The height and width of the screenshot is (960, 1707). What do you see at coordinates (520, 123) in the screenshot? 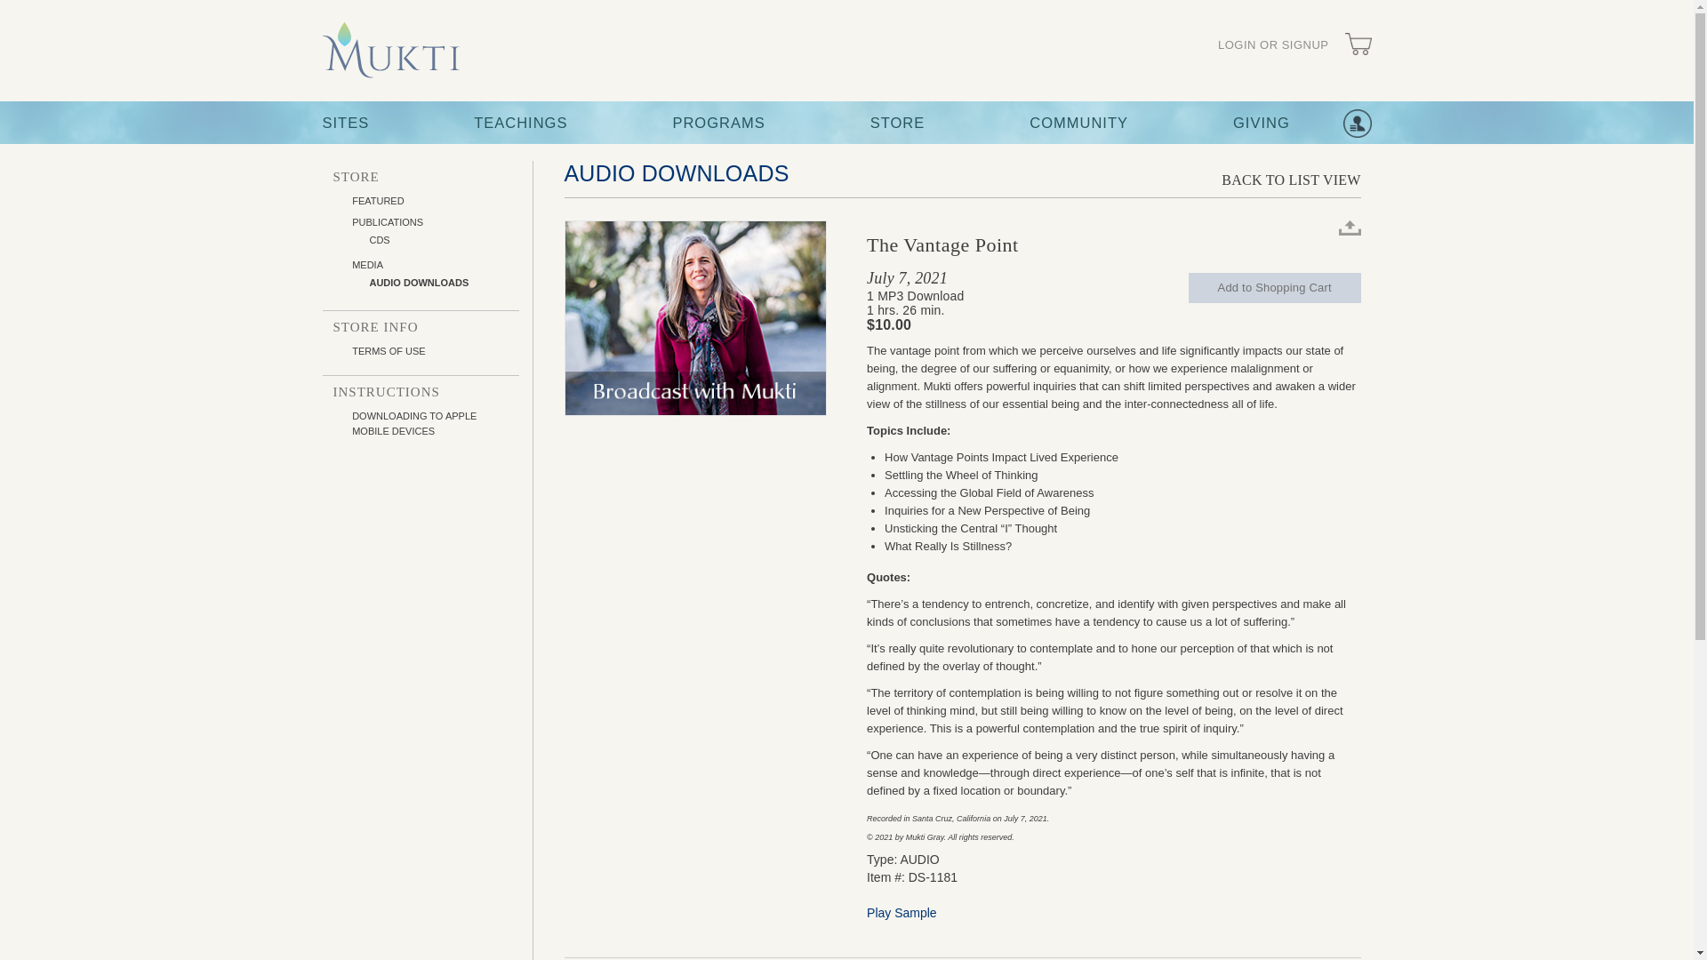
I see `TEACHINGS` at bounding box center [520, 123].